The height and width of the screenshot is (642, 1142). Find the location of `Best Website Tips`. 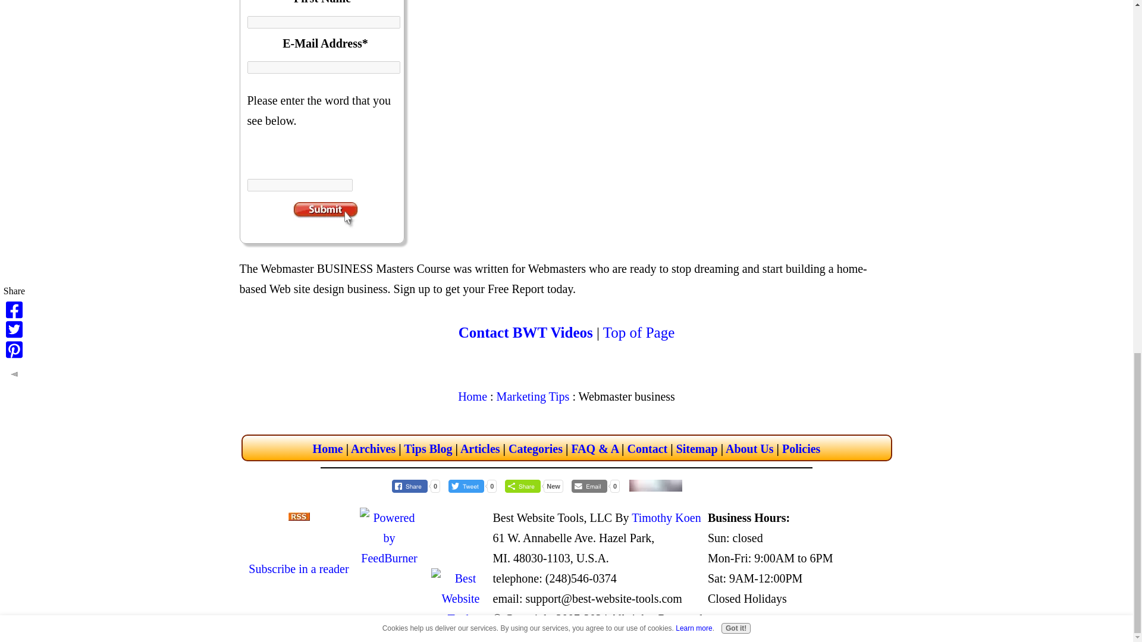

Best Website Tips is located at coordinates (389, 618).